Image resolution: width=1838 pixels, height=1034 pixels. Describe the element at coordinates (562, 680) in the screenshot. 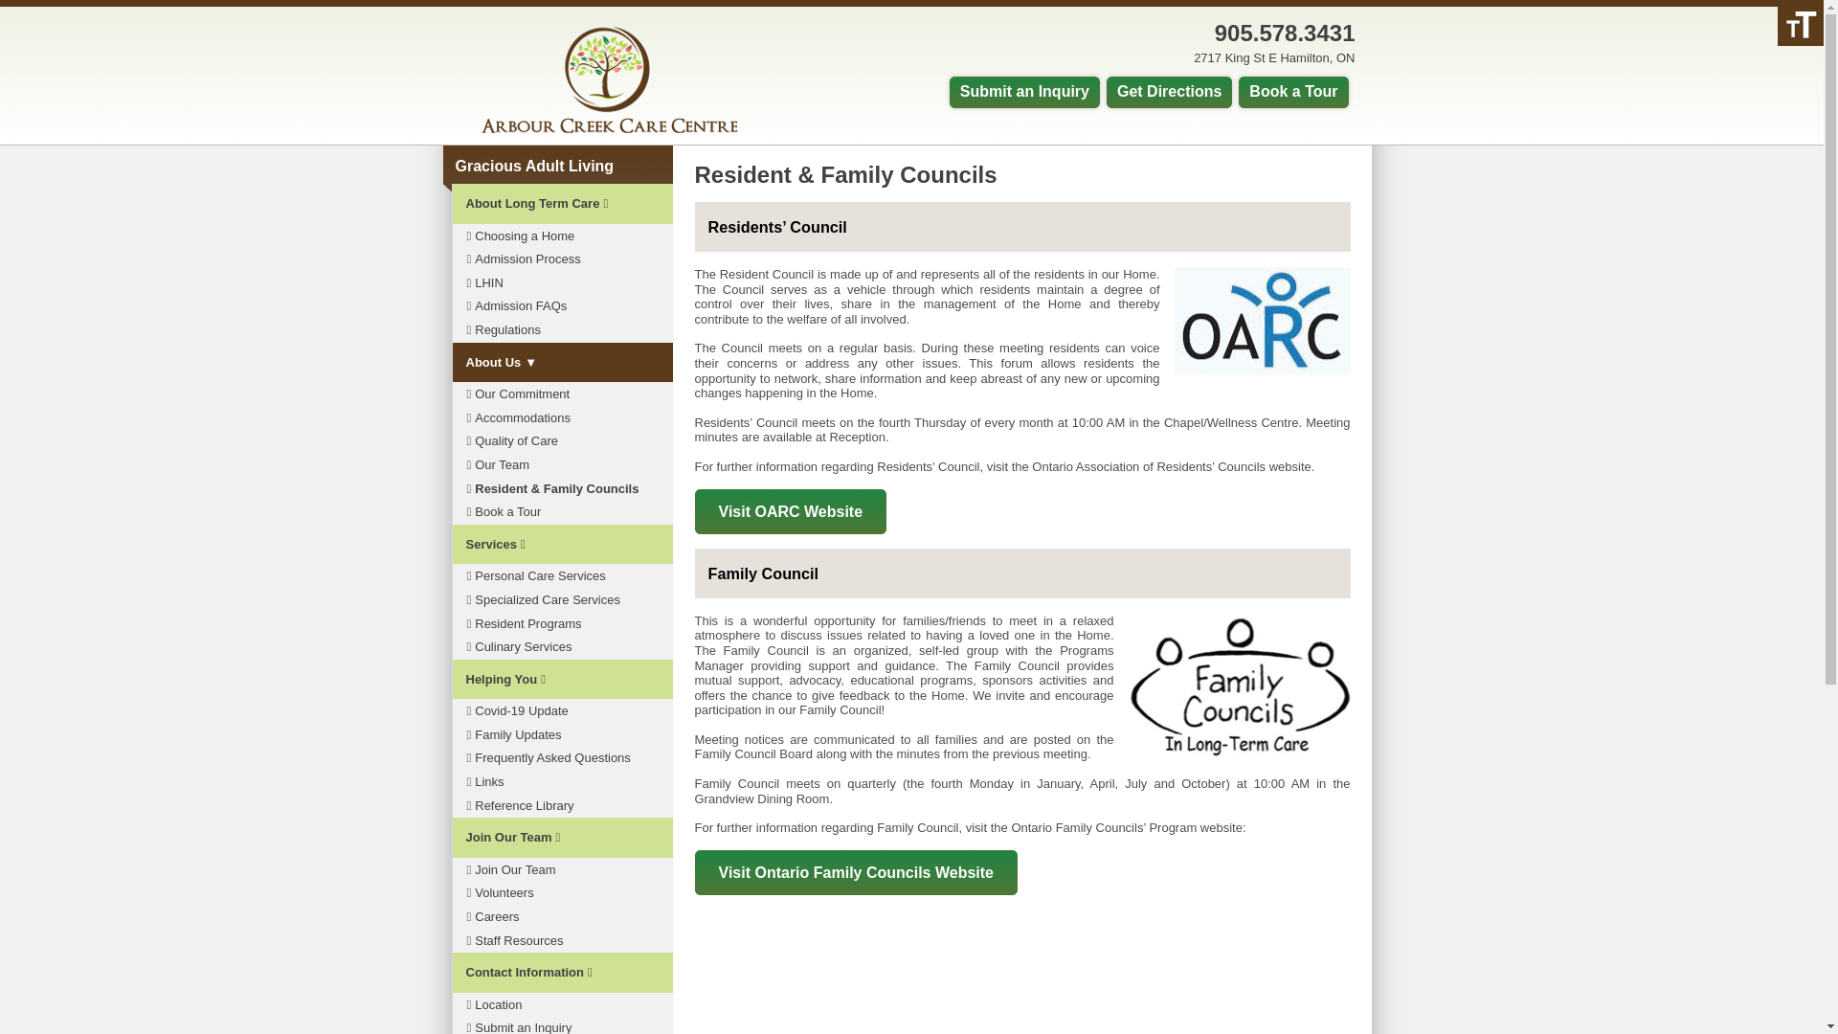

I see `Helping You` at that location.